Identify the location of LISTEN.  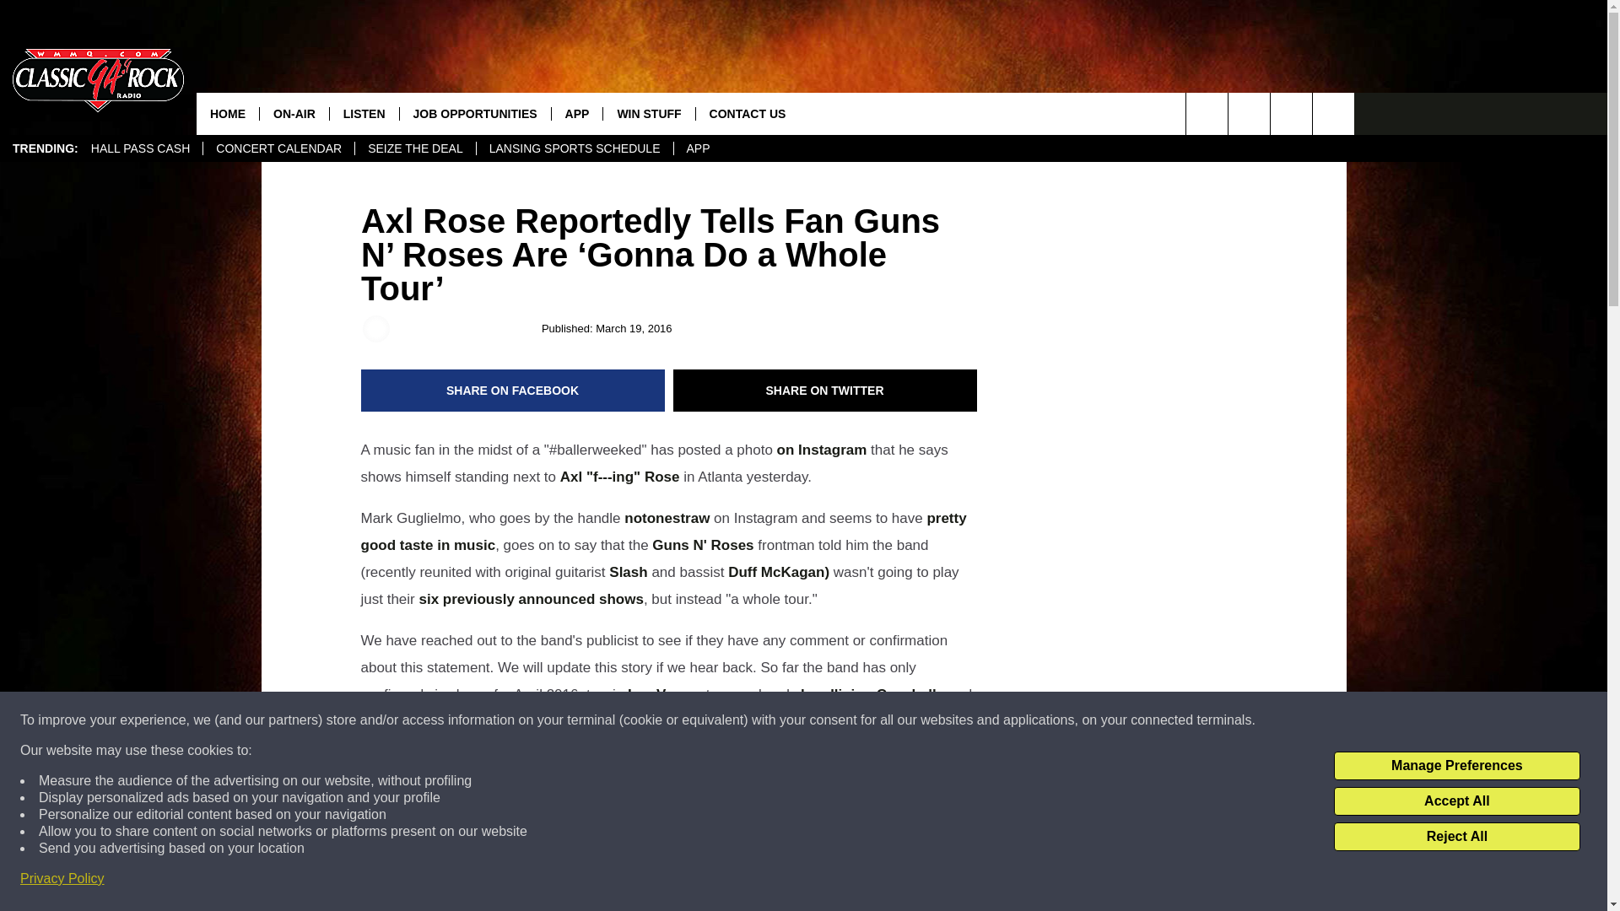
(363, 113).